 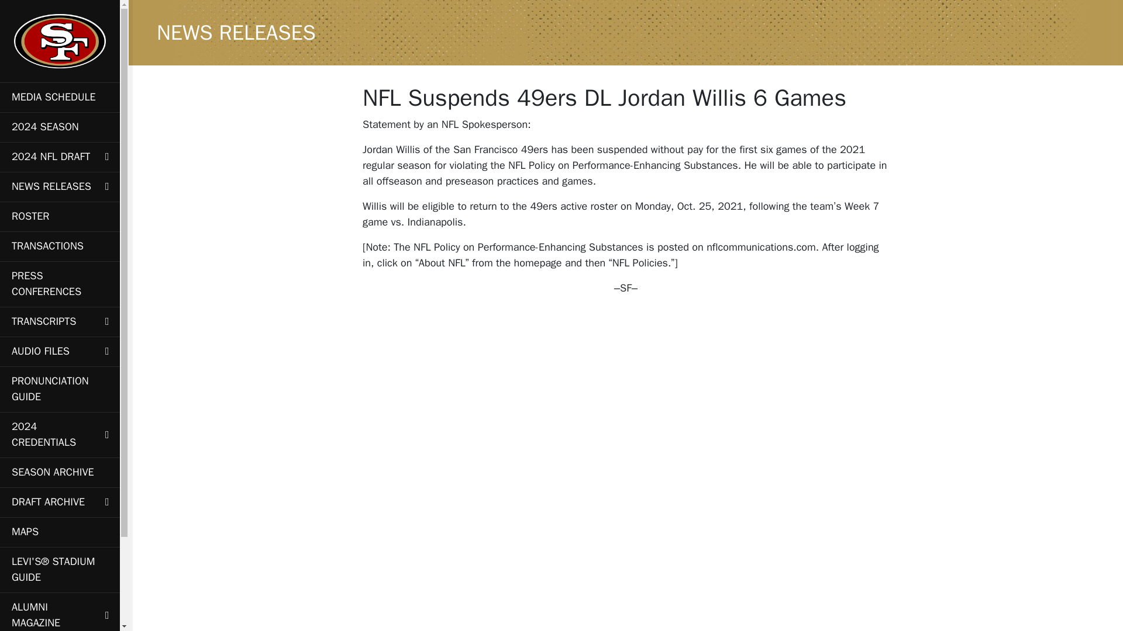 What do you see at coordinates (60, 435) in the screenshot?
I see `2024 CREDENTIALS` at bounding box center [60, 435].